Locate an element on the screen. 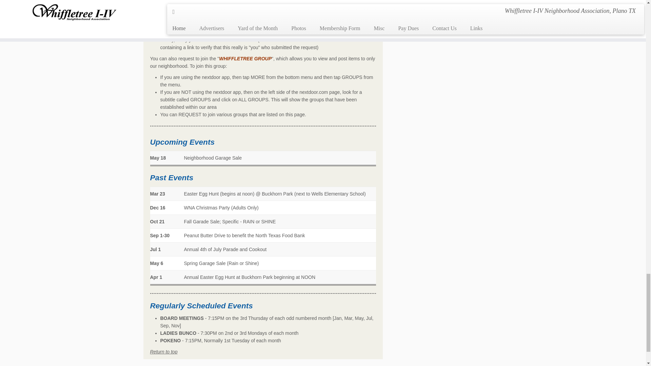  Return to top is located at coordinates (163, 352).